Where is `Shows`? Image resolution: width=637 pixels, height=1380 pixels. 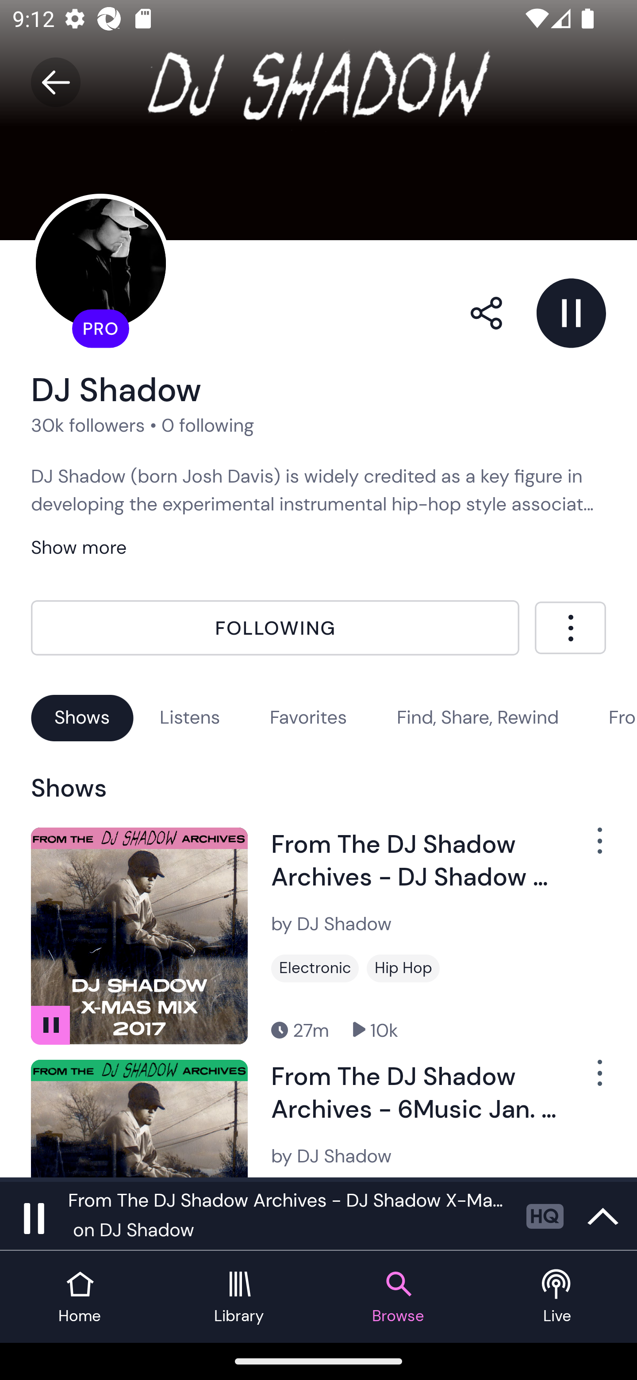 Shows is located at coordinates (82, 717).